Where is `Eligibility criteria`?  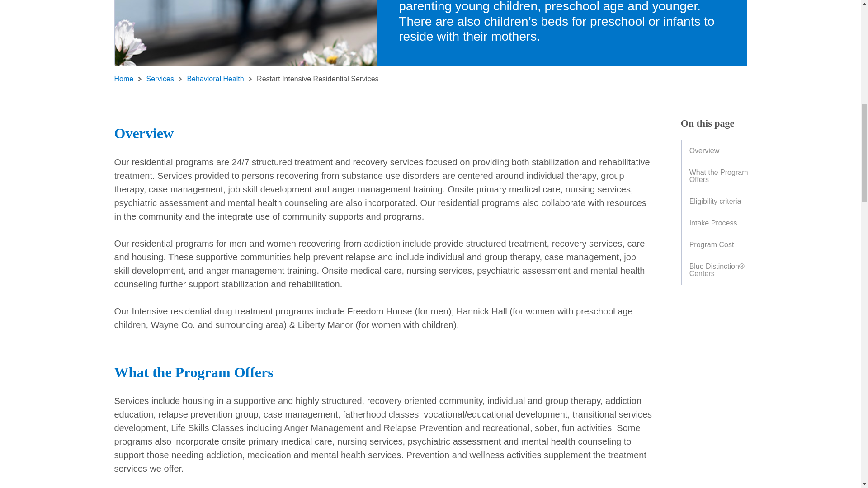 Eligibility criteria is located at coordinates (719, 202).